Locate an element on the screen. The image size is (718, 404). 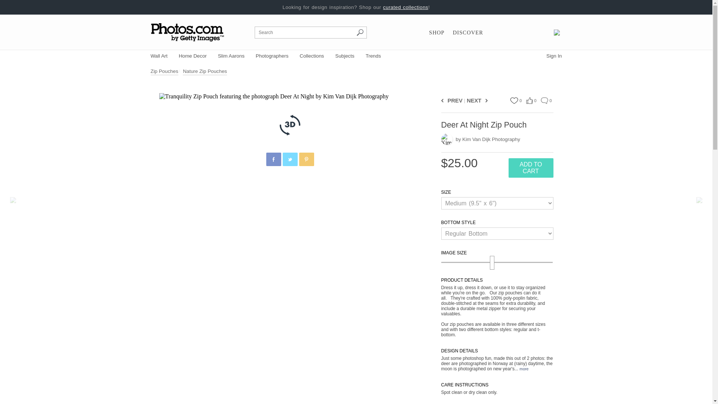
Search is located at coordinates (360, 32).